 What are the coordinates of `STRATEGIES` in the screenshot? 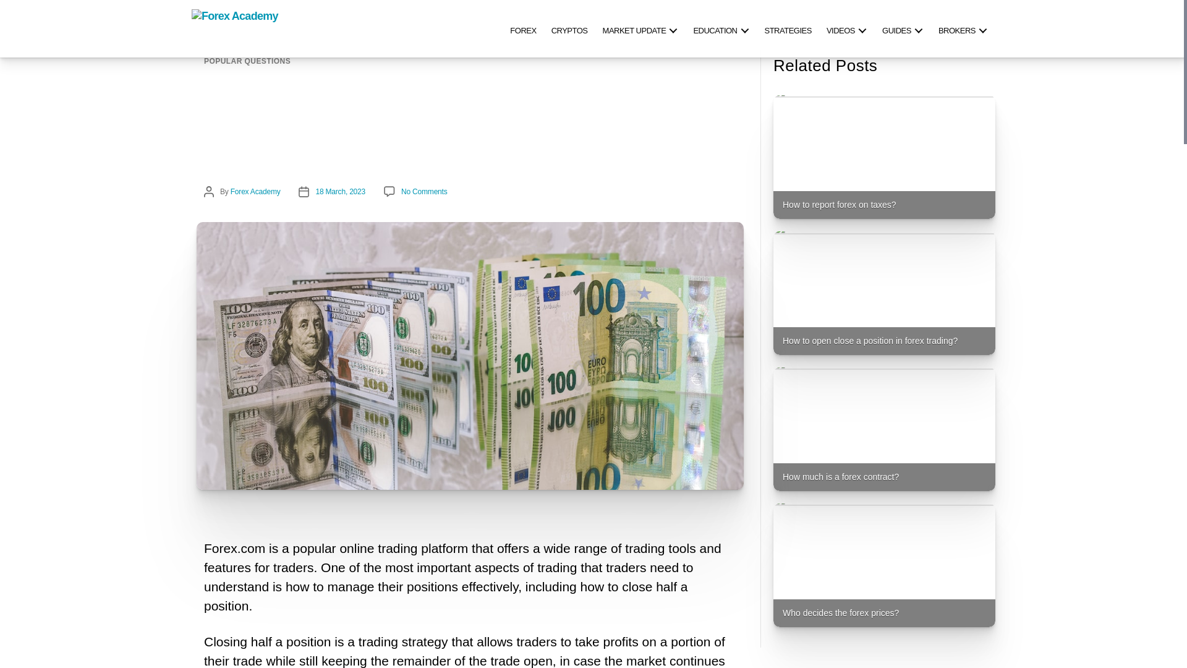 It's located at (788, 28).